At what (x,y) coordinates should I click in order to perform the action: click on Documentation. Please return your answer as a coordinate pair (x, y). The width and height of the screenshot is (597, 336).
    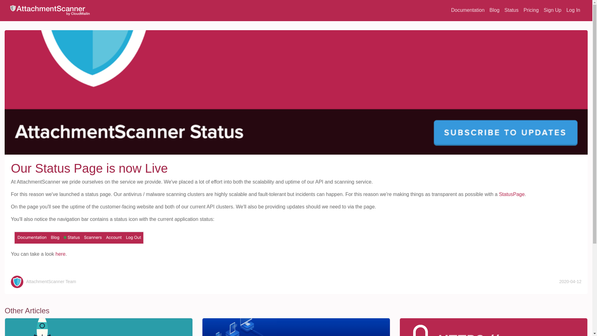
    Looking at the image, I should click on (468, 10).